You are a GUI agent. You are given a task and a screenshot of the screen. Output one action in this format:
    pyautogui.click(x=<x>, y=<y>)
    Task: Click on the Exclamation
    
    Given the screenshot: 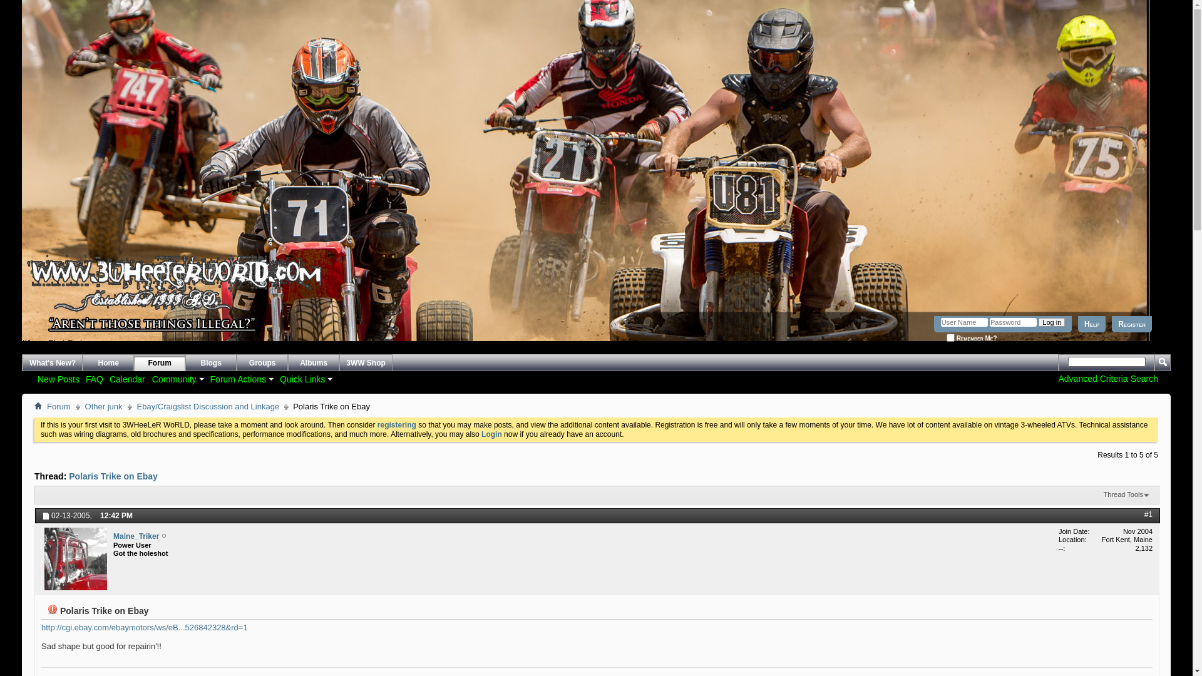 What is the action you would take?
    pyautogui.click(x=53, y=609)
    